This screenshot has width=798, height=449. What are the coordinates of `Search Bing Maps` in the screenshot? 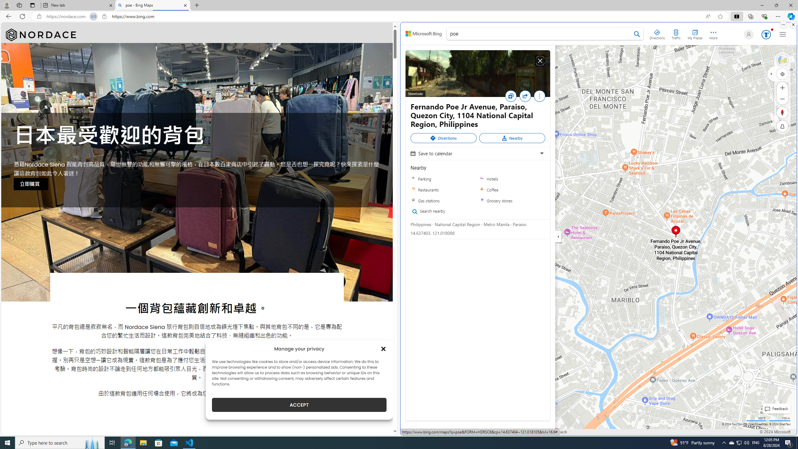 It's located at (637, 34).